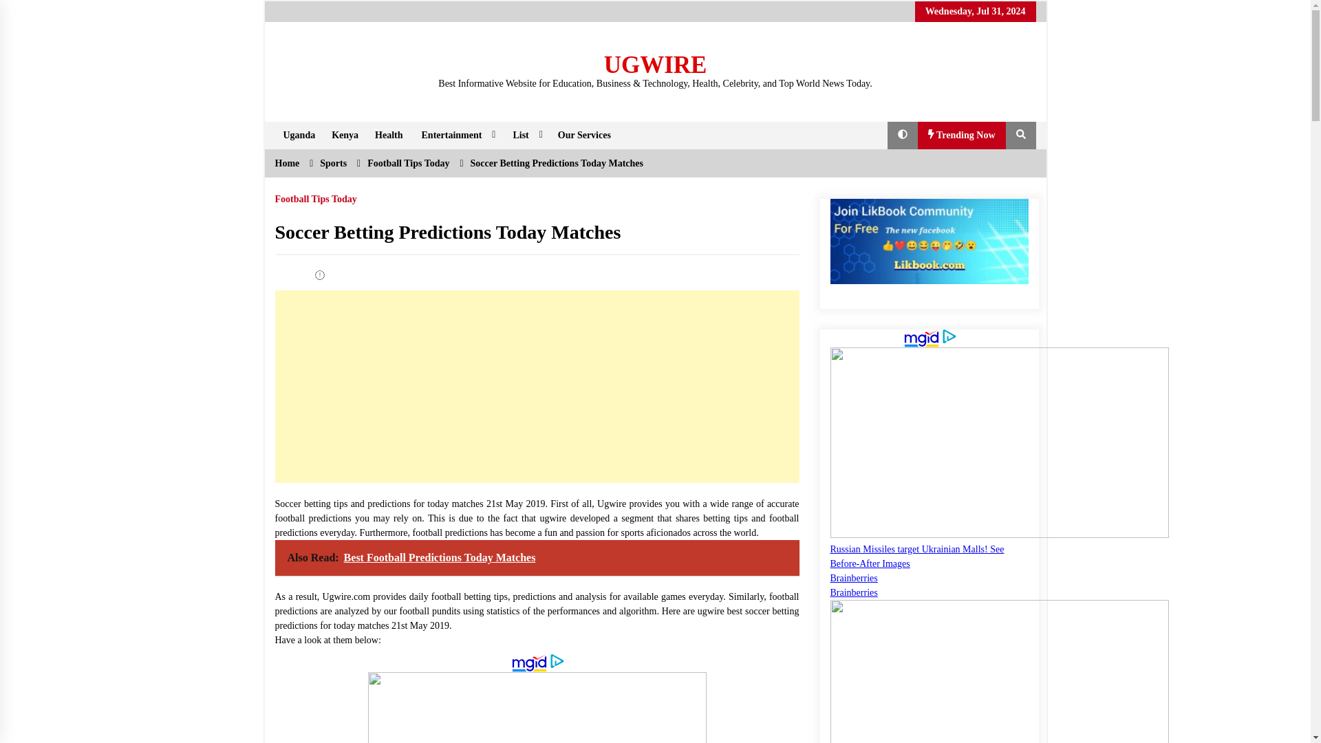  I want to click on Entertainment, so click(457, 136).